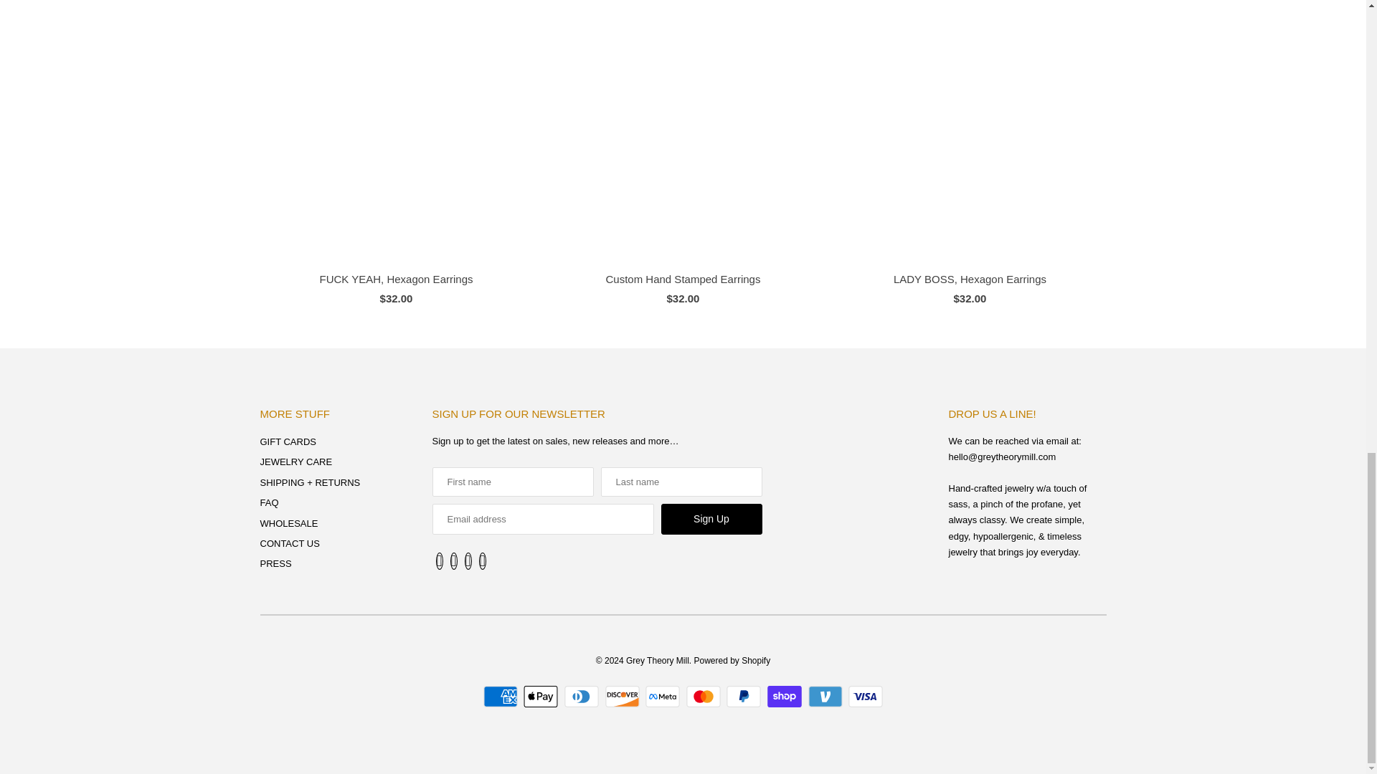  Describe the element at coordinates (711, 519) in the screenshot. I see `Sign Up` at that location.